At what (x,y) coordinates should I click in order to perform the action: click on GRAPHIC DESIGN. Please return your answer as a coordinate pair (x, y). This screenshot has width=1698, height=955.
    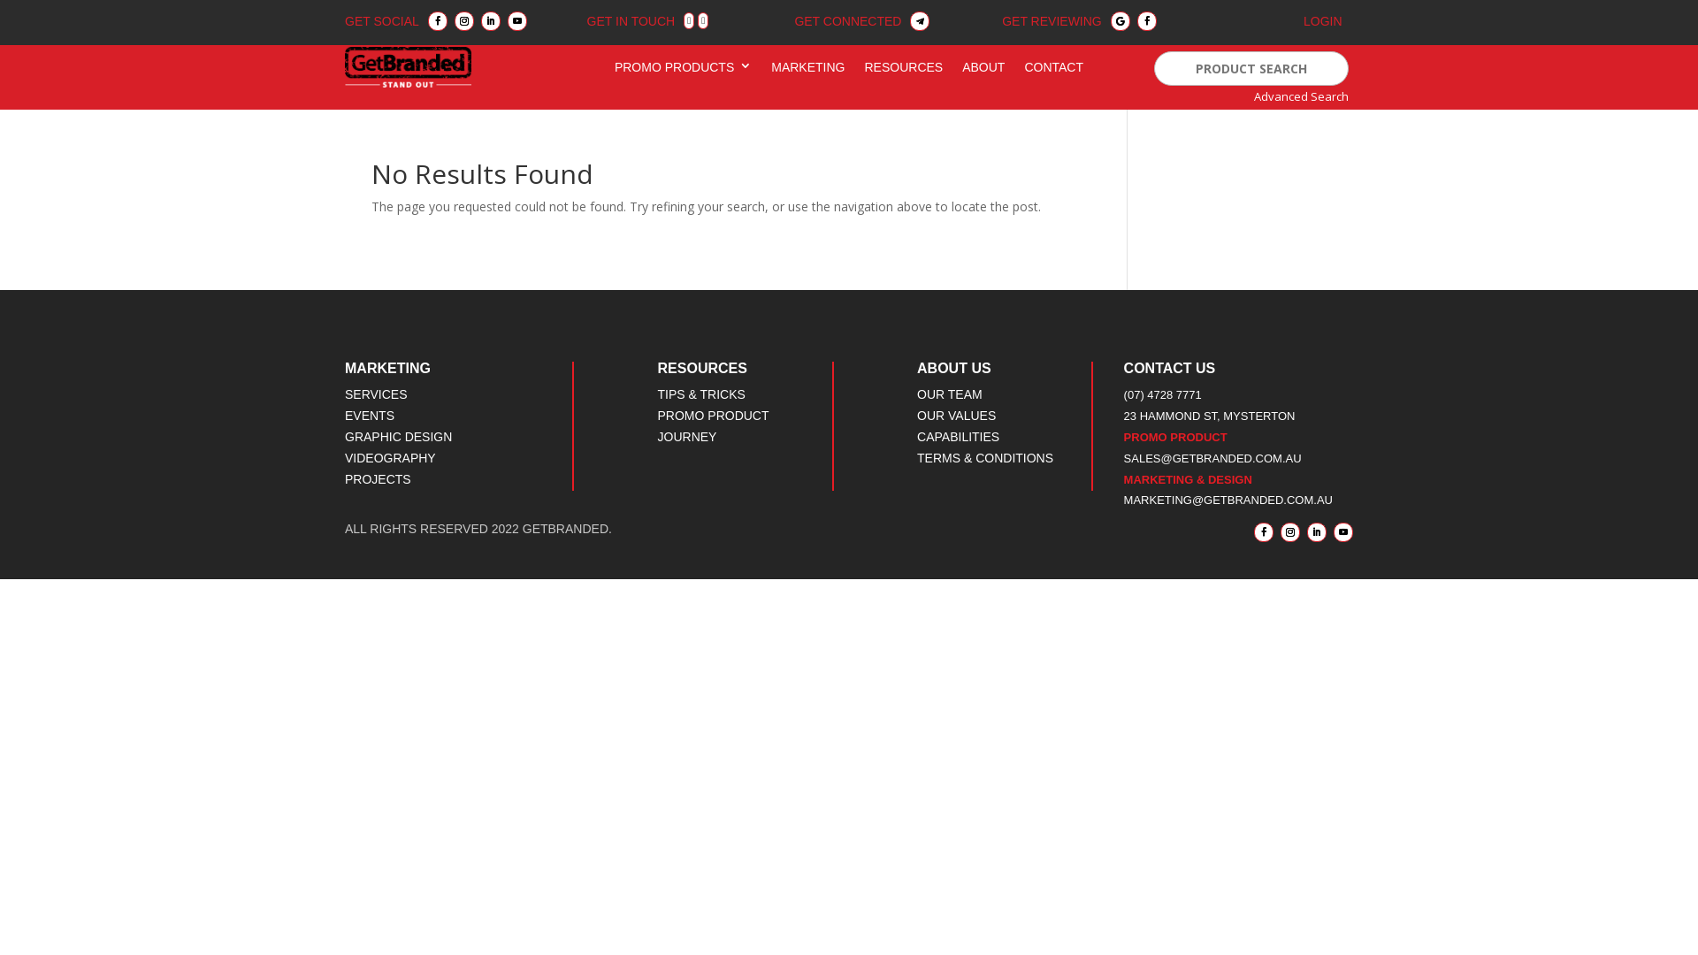
    Looking at the image, I should click on (398, 437).